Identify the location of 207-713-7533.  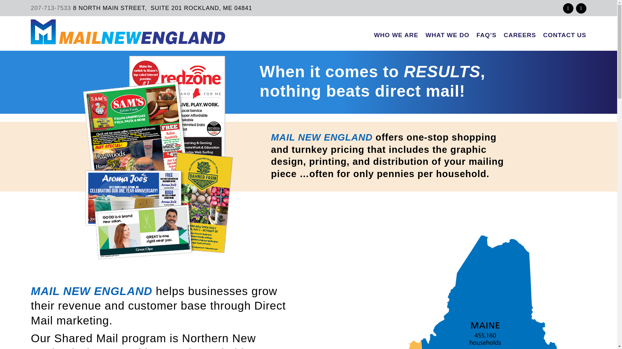
(52, 8).